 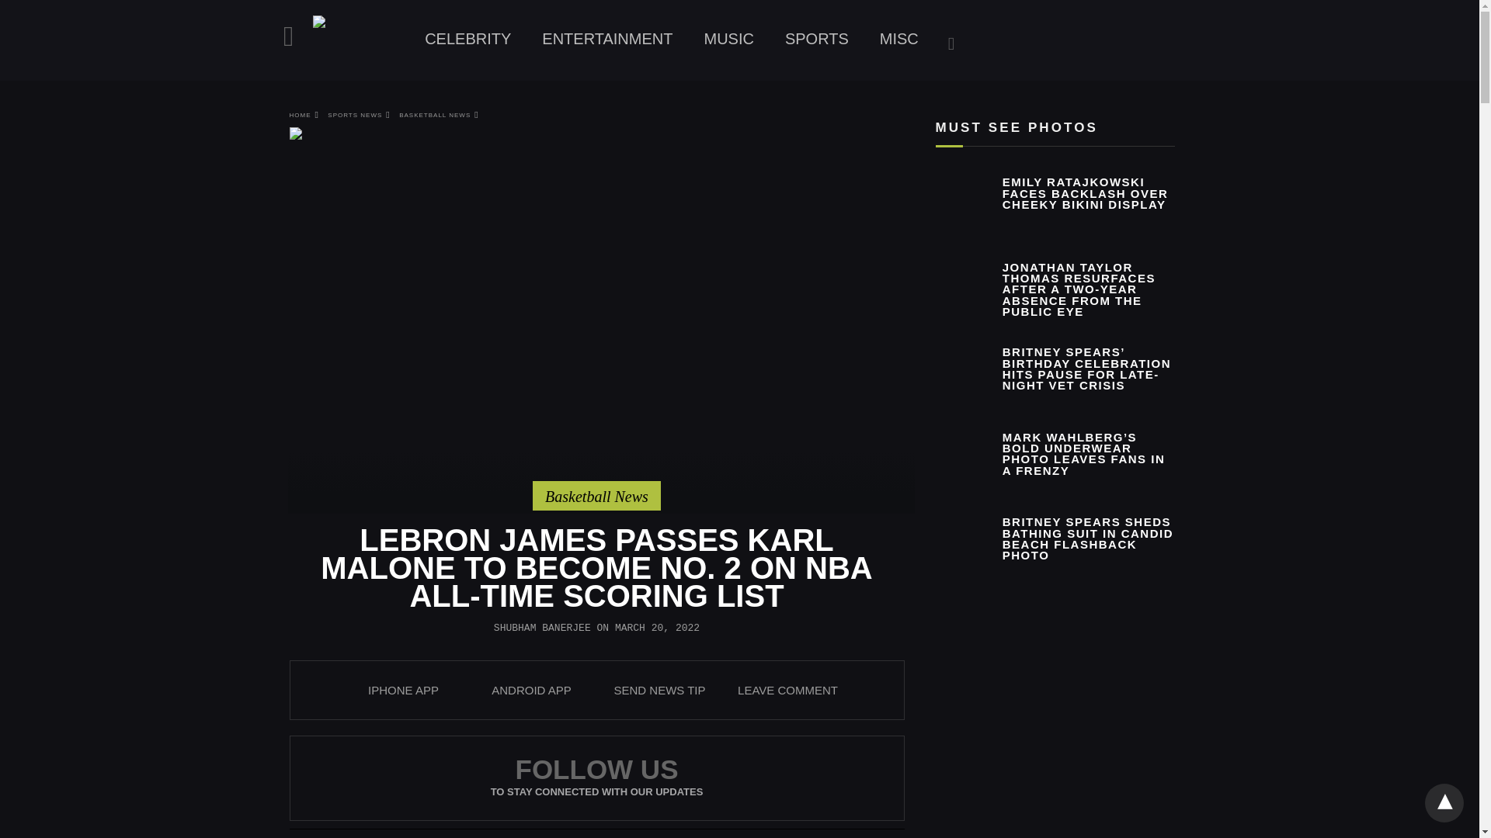 What do you see at coordinates (596, 497) in the screenshot?
I see `Basketball News` at bounding box center [596, 497].